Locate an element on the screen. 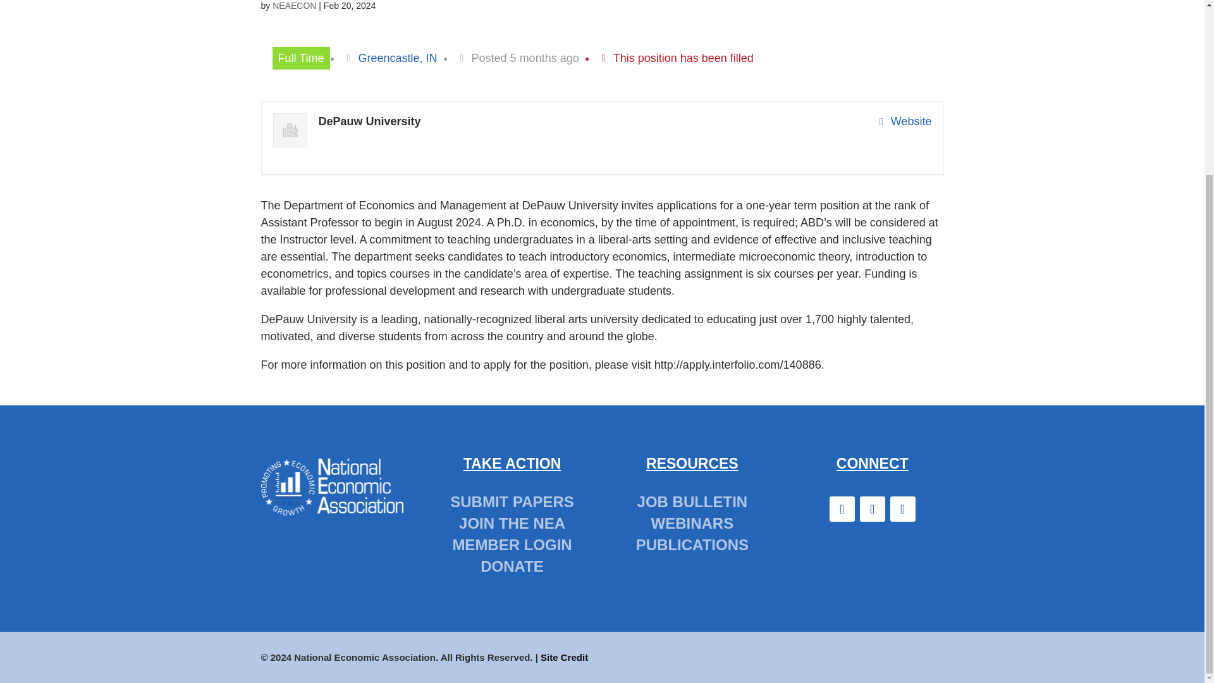 The image size is (1214, 683). NEA Footer Logo is located at coordinates (331, 486).